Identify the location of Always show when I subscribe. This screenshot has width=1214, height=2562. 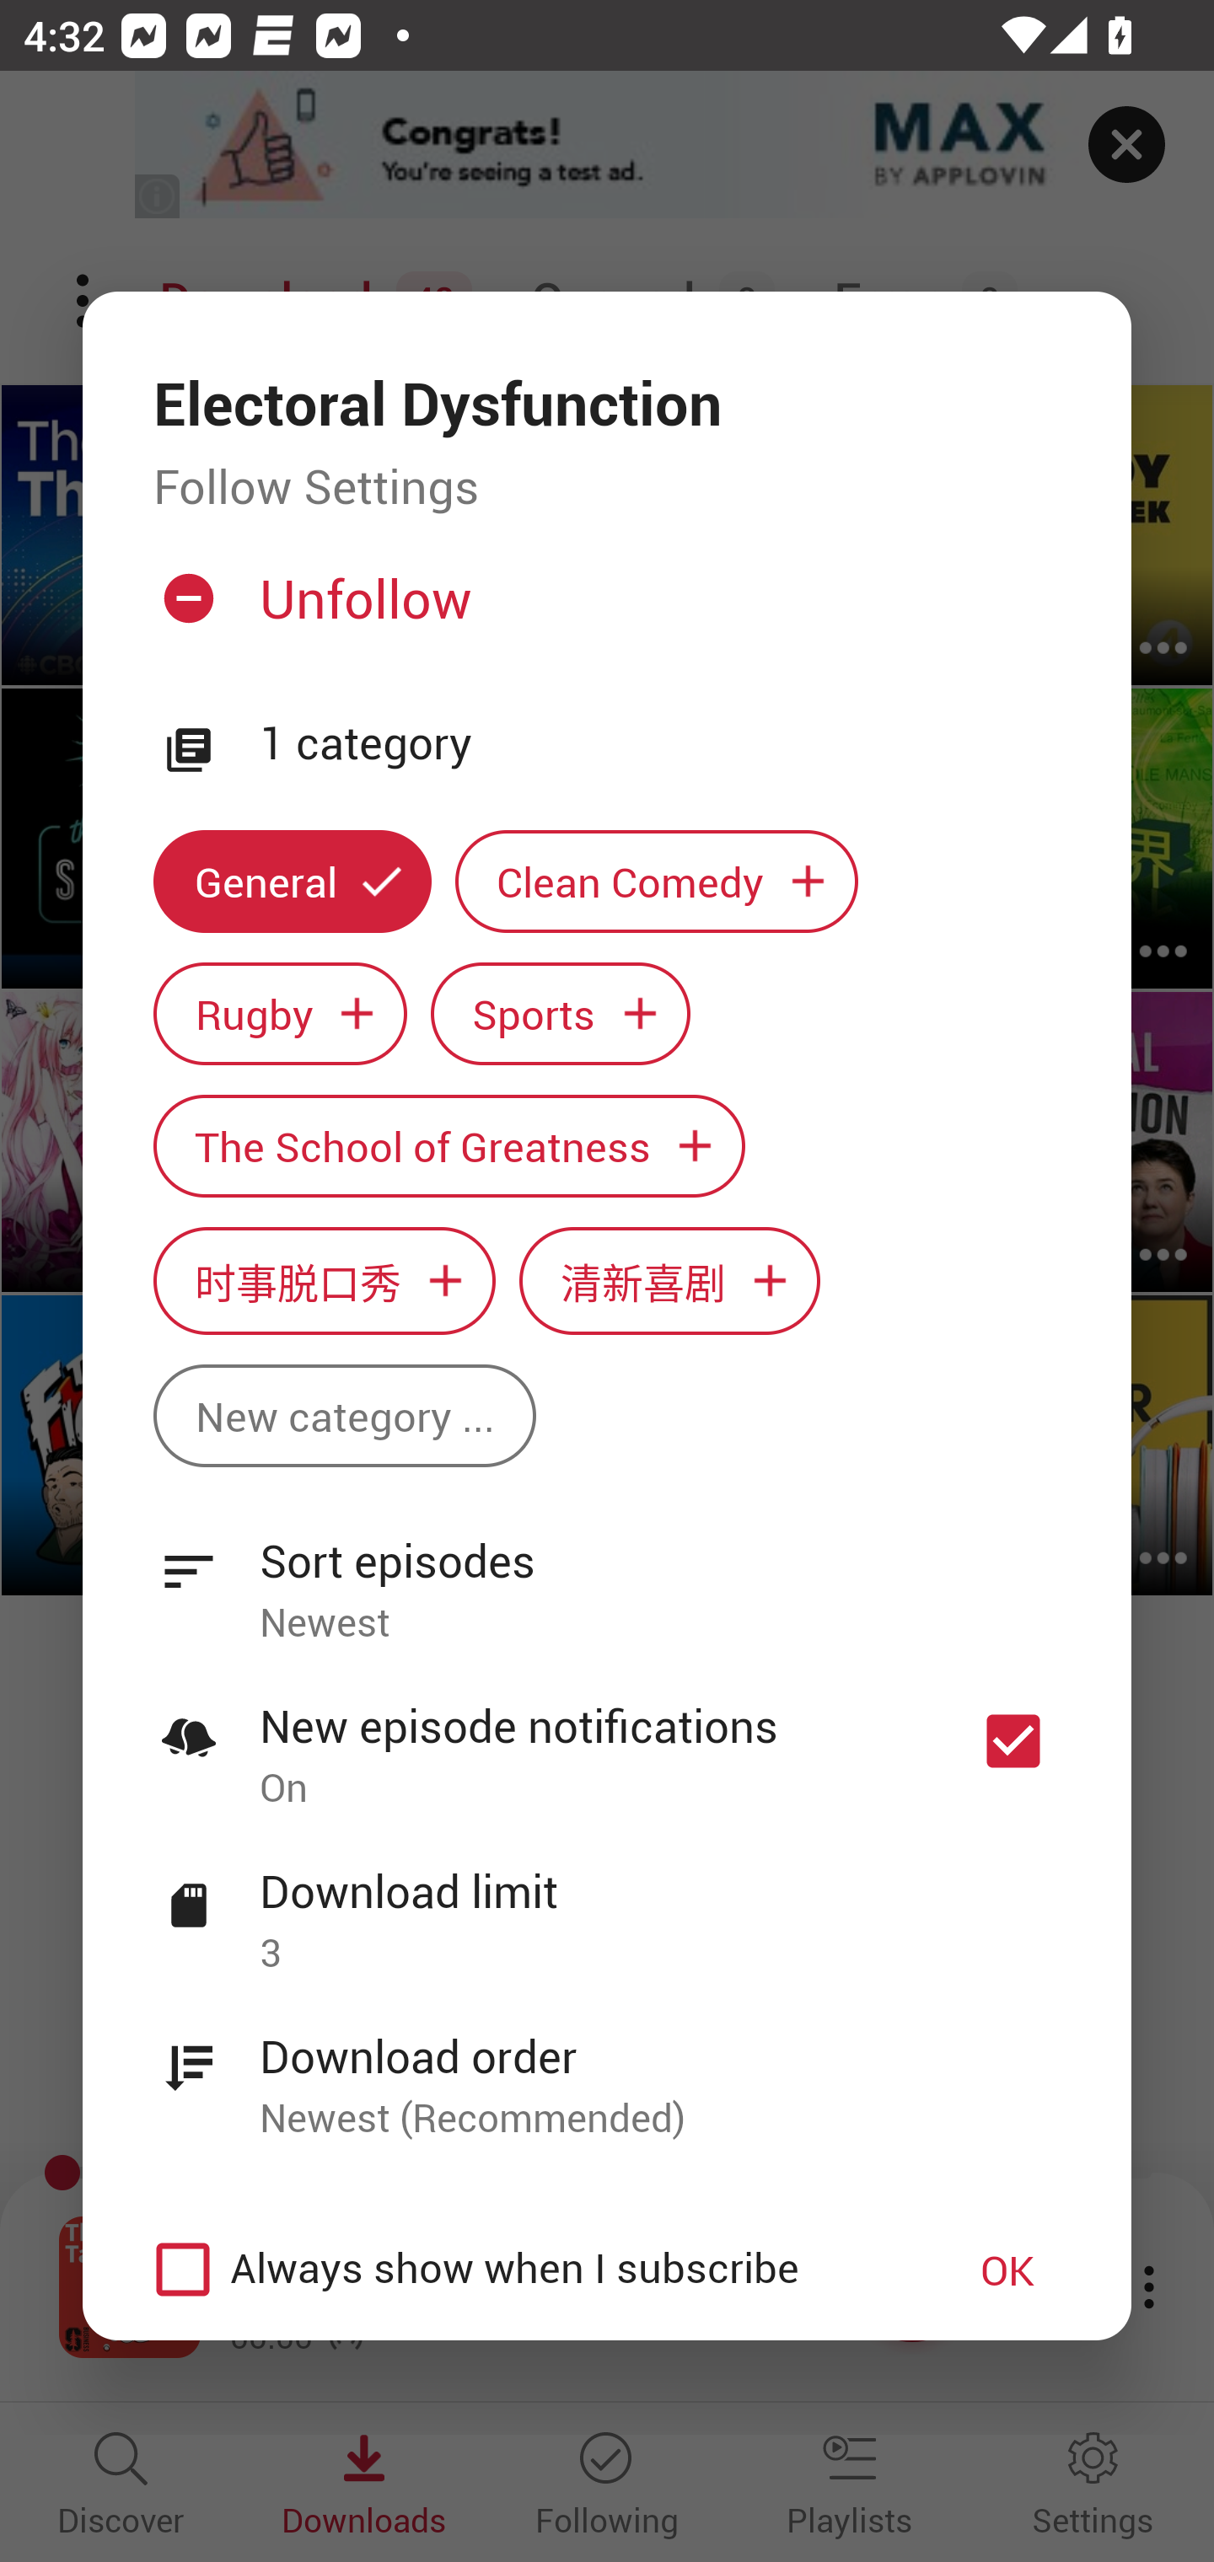
(524, 2269).